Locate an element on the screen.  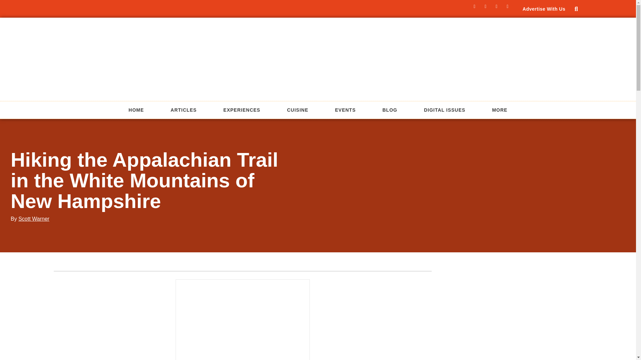
HOME is located at coordinates (136, 110).